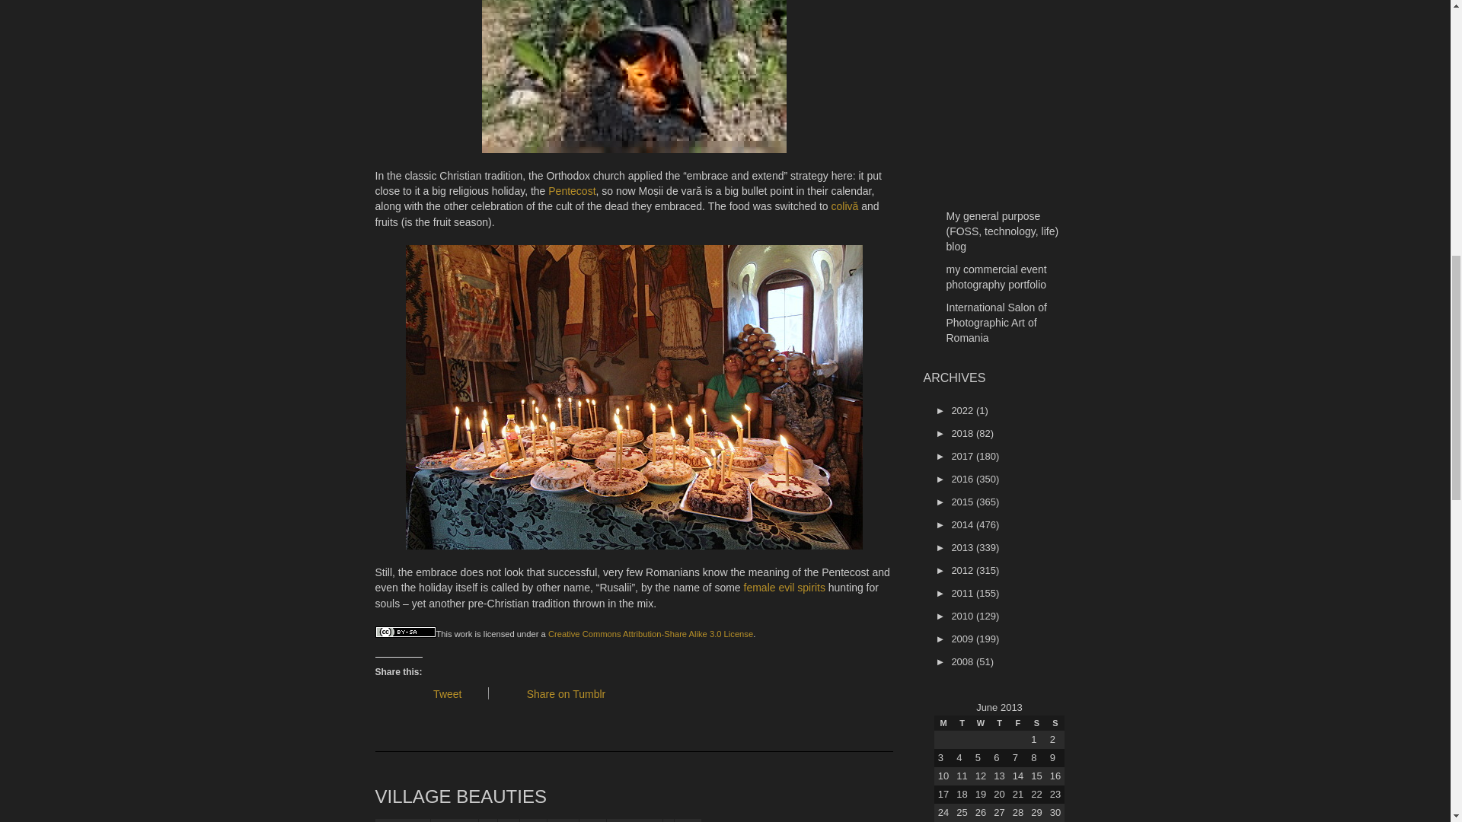 The width and height of the screenshot is (1462, 822). I want to click on Village beauties, so click(460, 796).